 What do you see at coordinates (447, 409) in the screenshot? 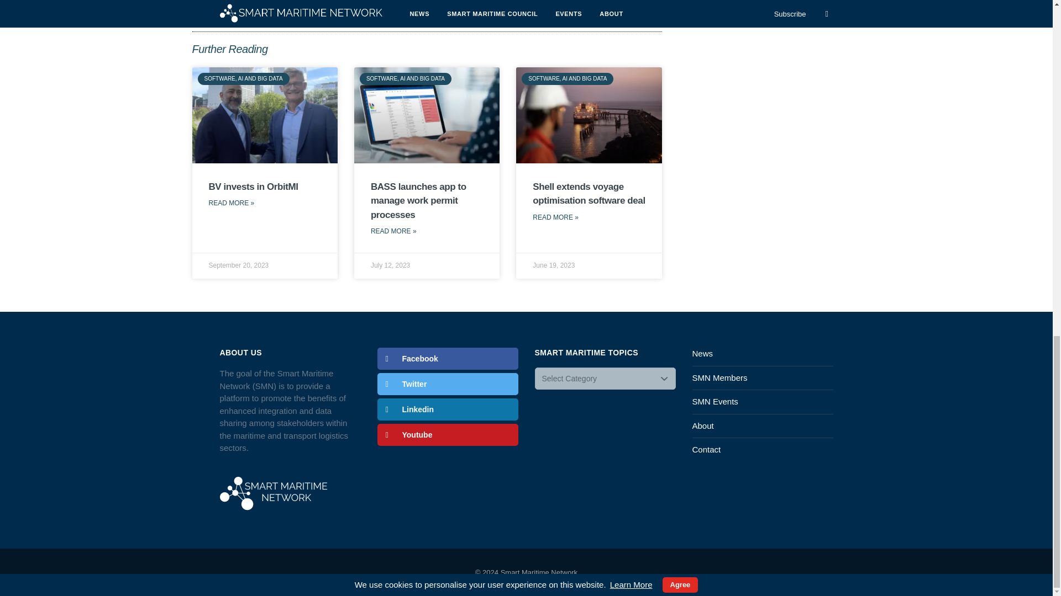
I see `Linkedin` at bounding box center [447, 409].